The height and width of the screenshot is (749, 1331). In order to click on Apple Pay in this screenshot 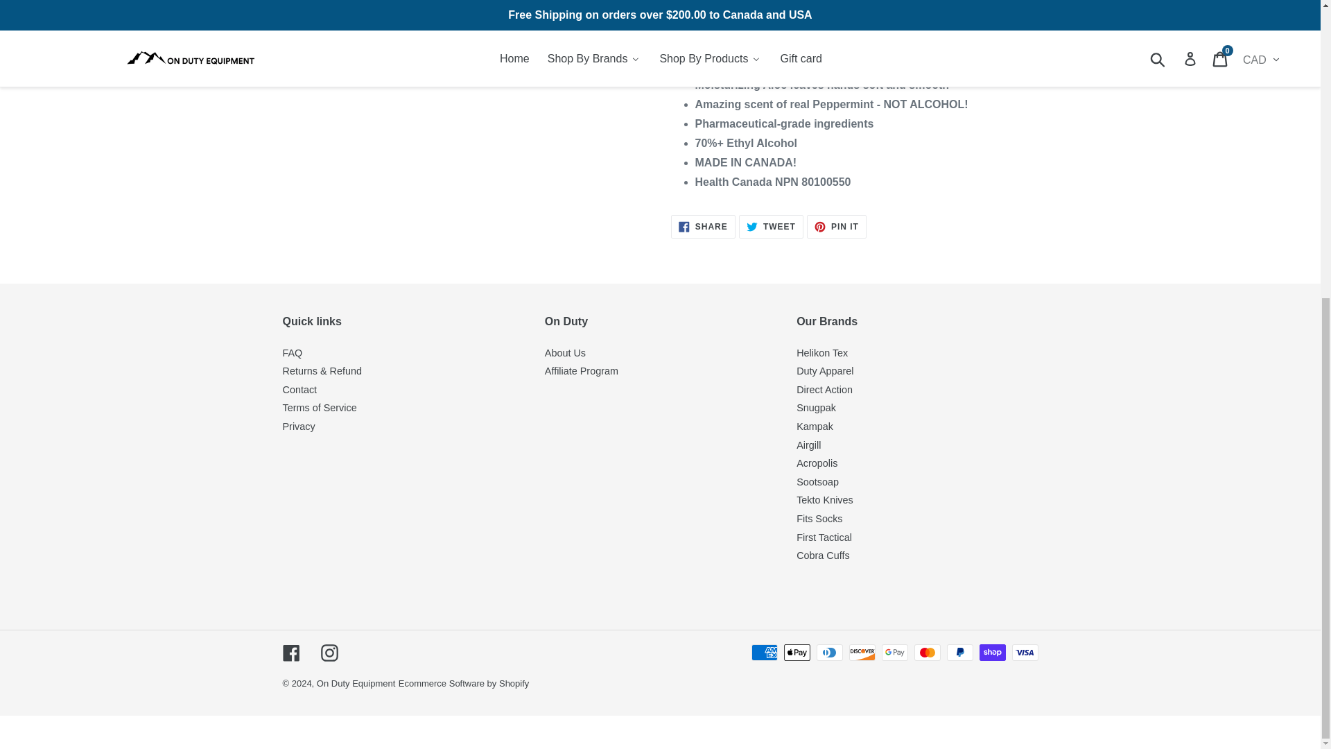, I will do `click(796, 652)`.